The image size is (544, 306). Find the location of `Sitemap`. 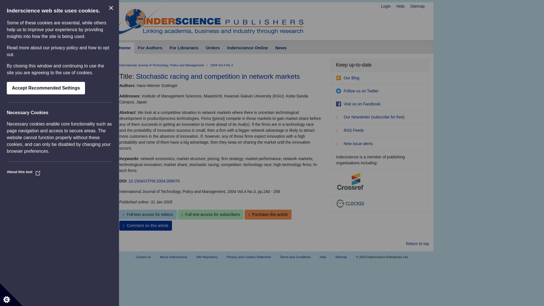

Sitemap is located at coordinates (417, 6).